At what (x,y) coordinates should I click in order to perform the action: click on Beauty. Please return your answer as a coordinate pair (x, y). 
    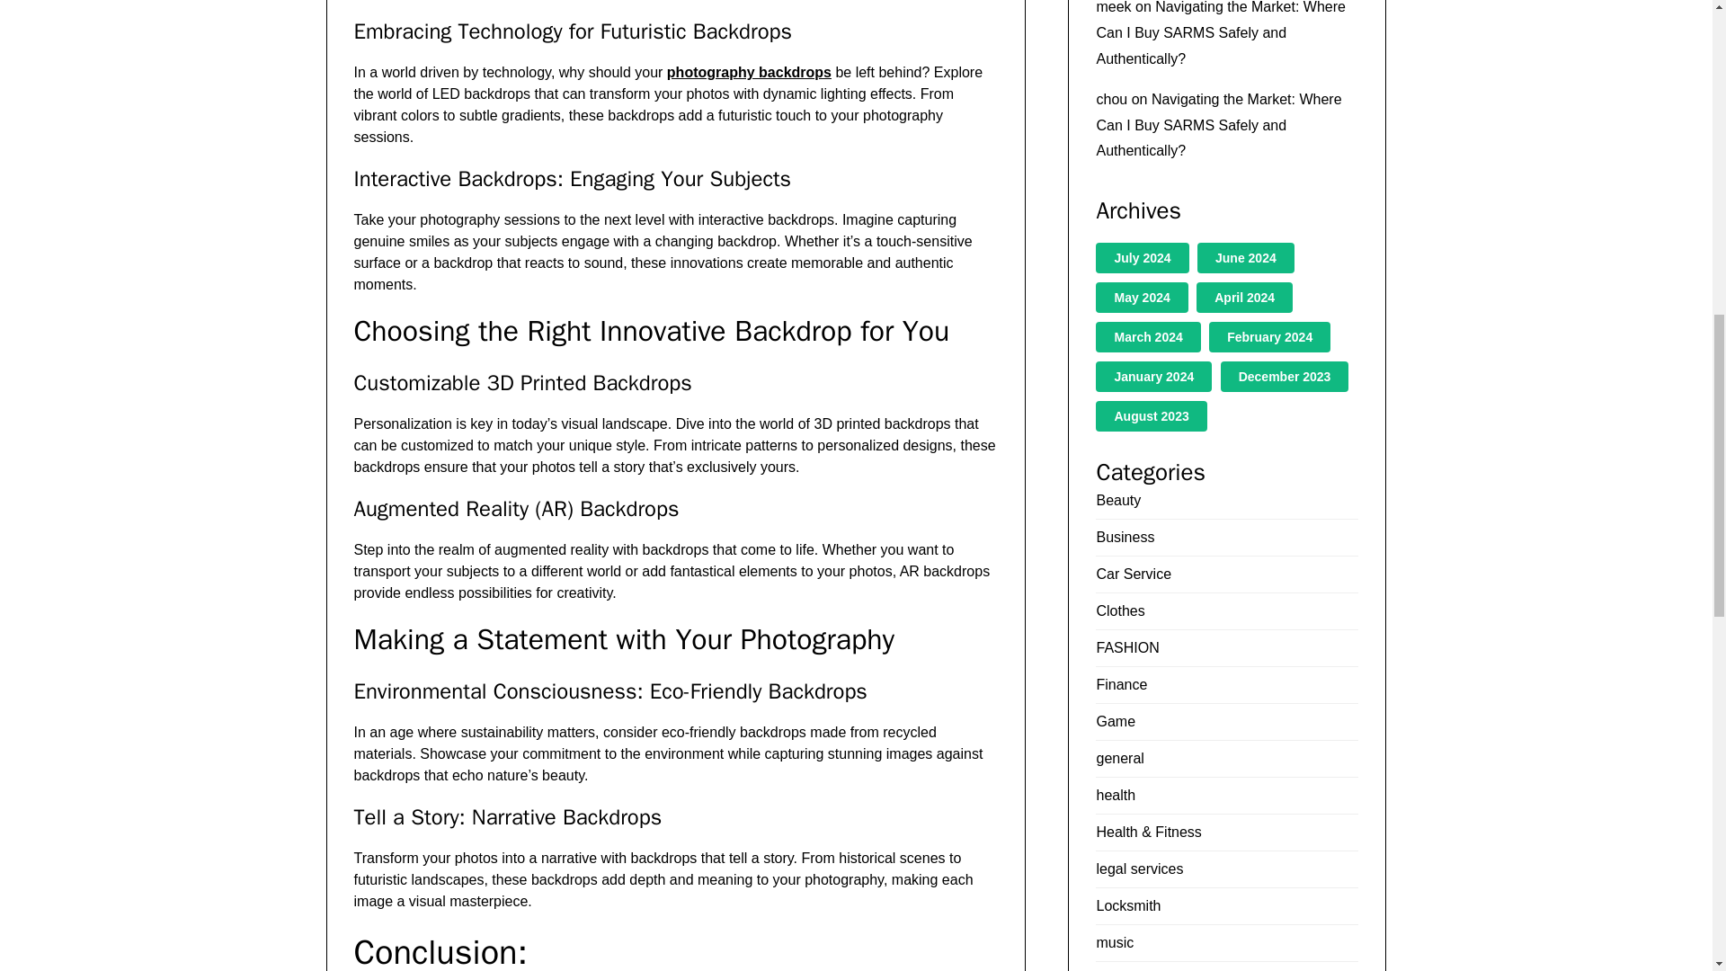
    Looking at the image, I should click on (1118, 500).